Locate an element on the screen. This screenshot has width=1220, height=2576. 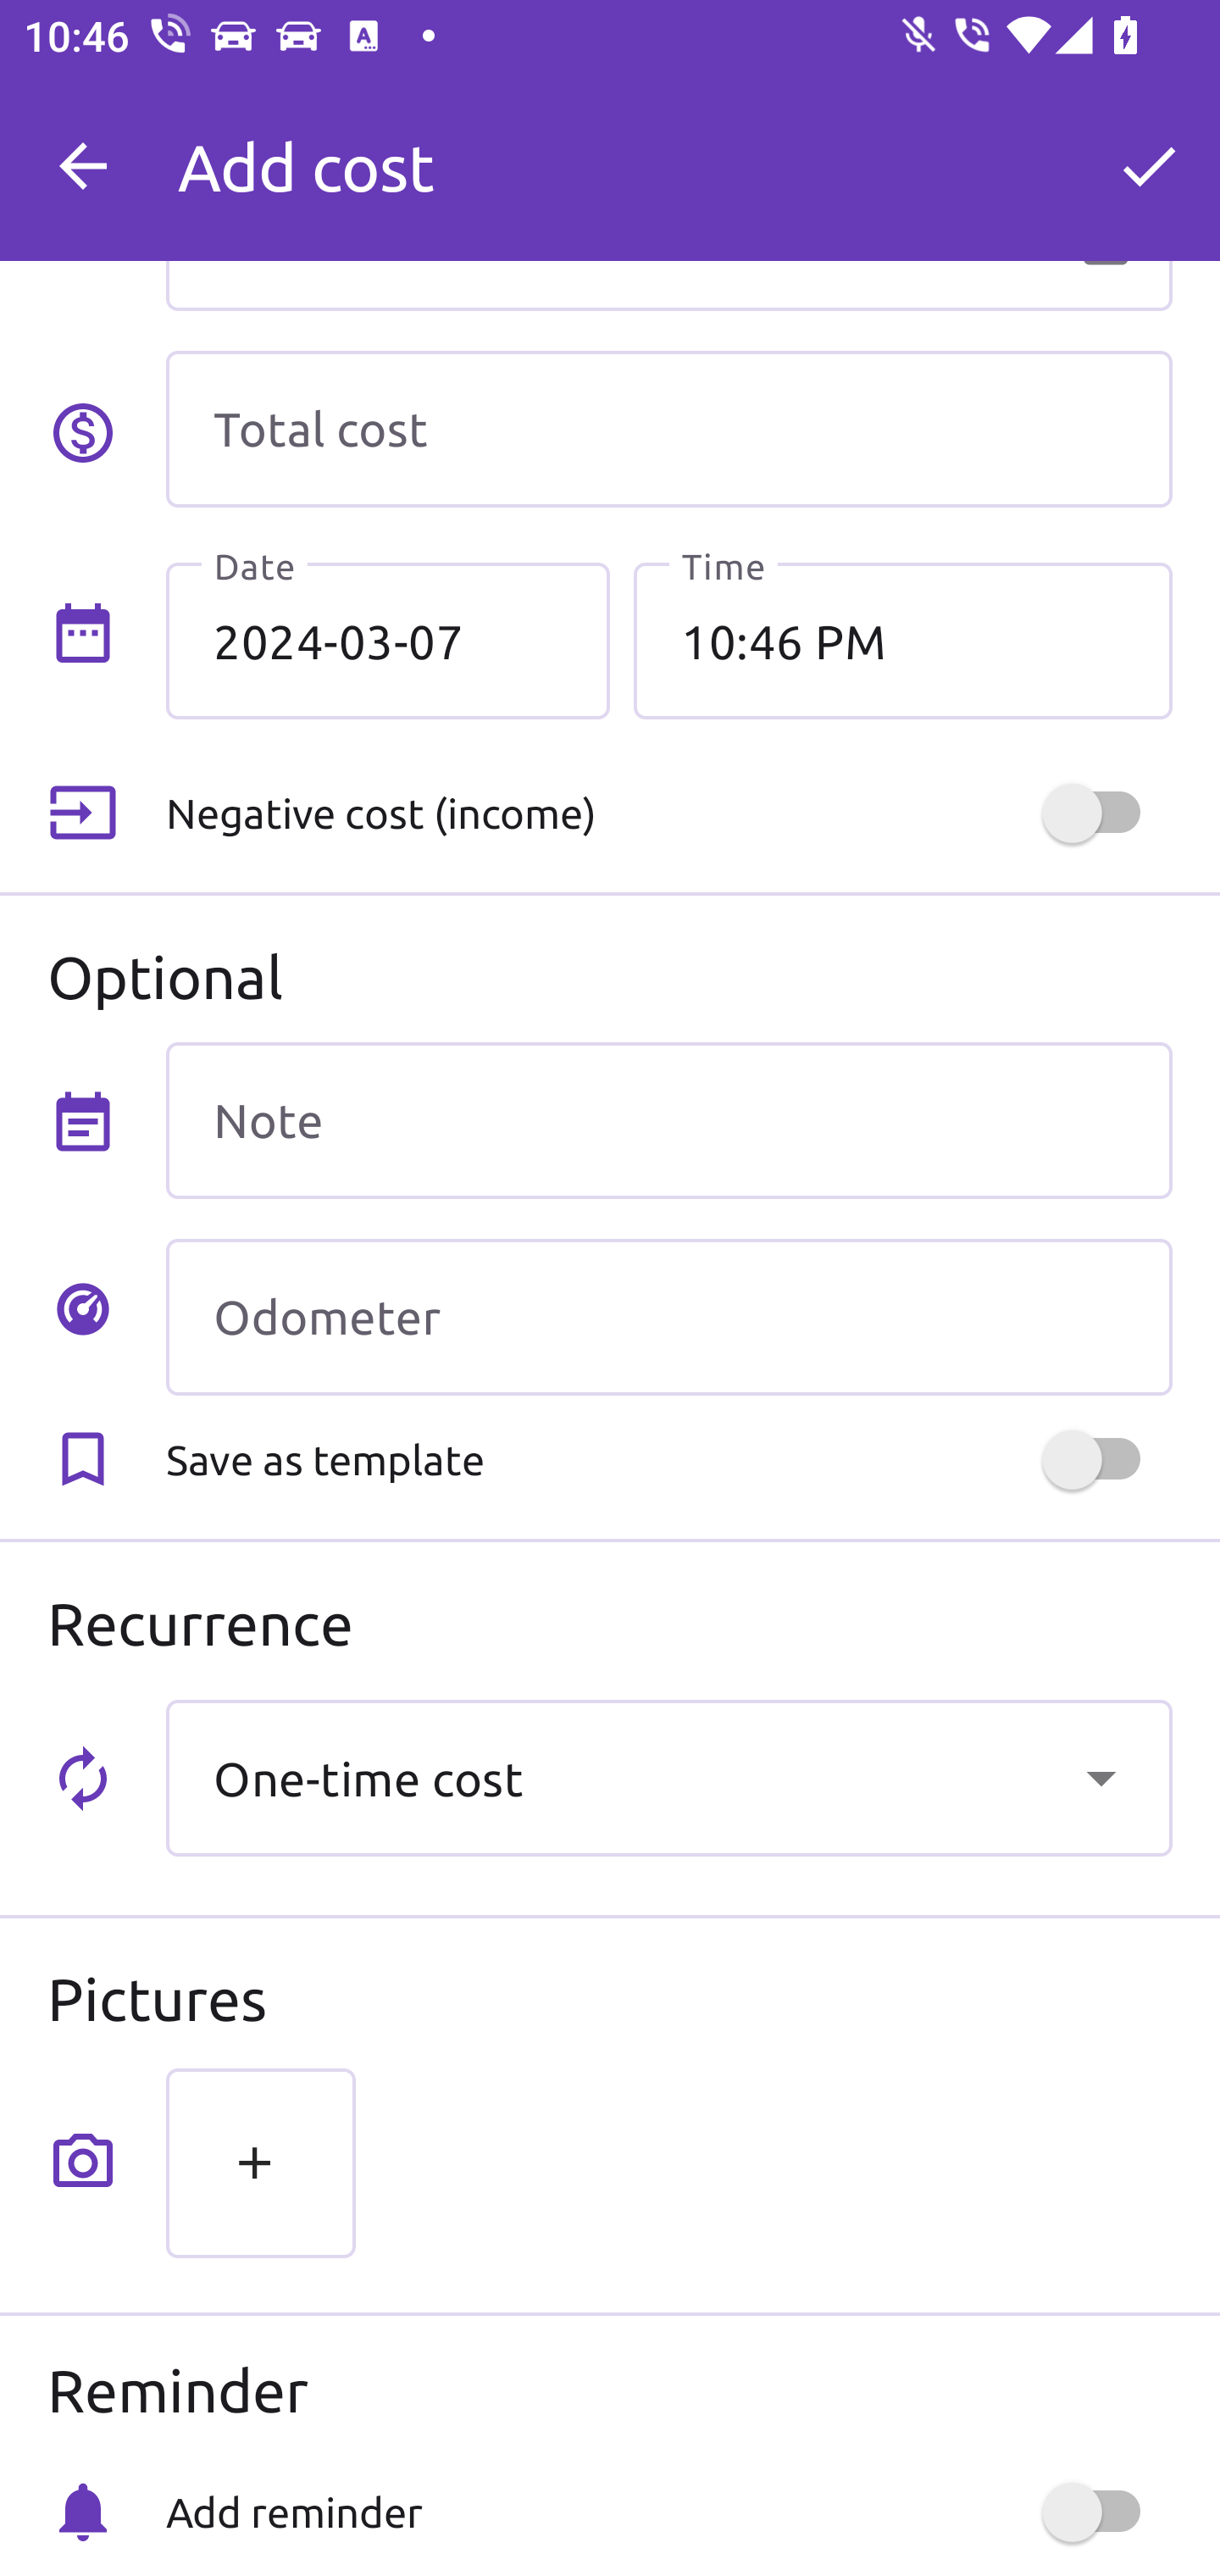
Odometer is located at coordinates (668, 1317).